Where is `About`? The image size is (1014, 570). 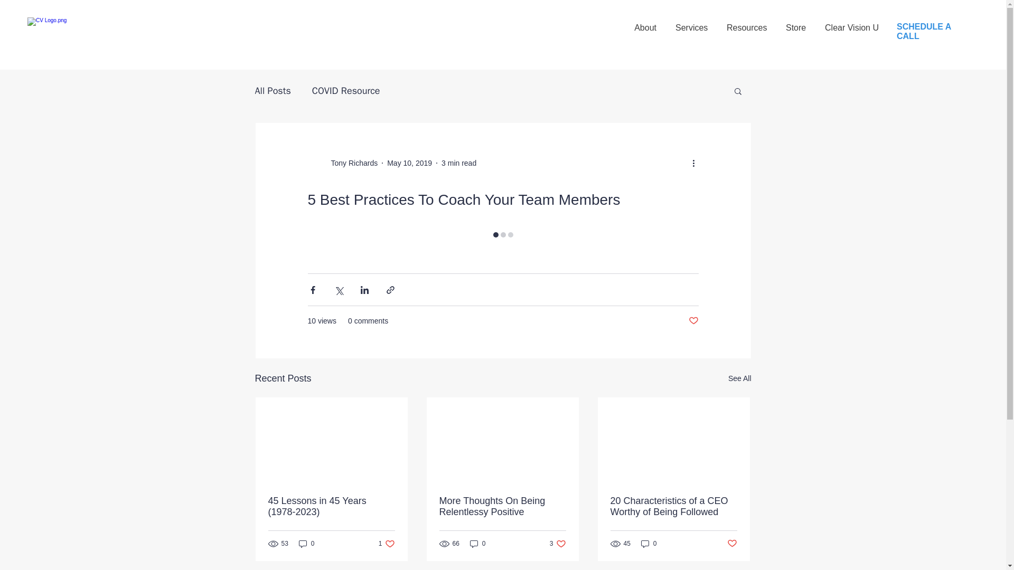
About is located at coordinates (645, 23).